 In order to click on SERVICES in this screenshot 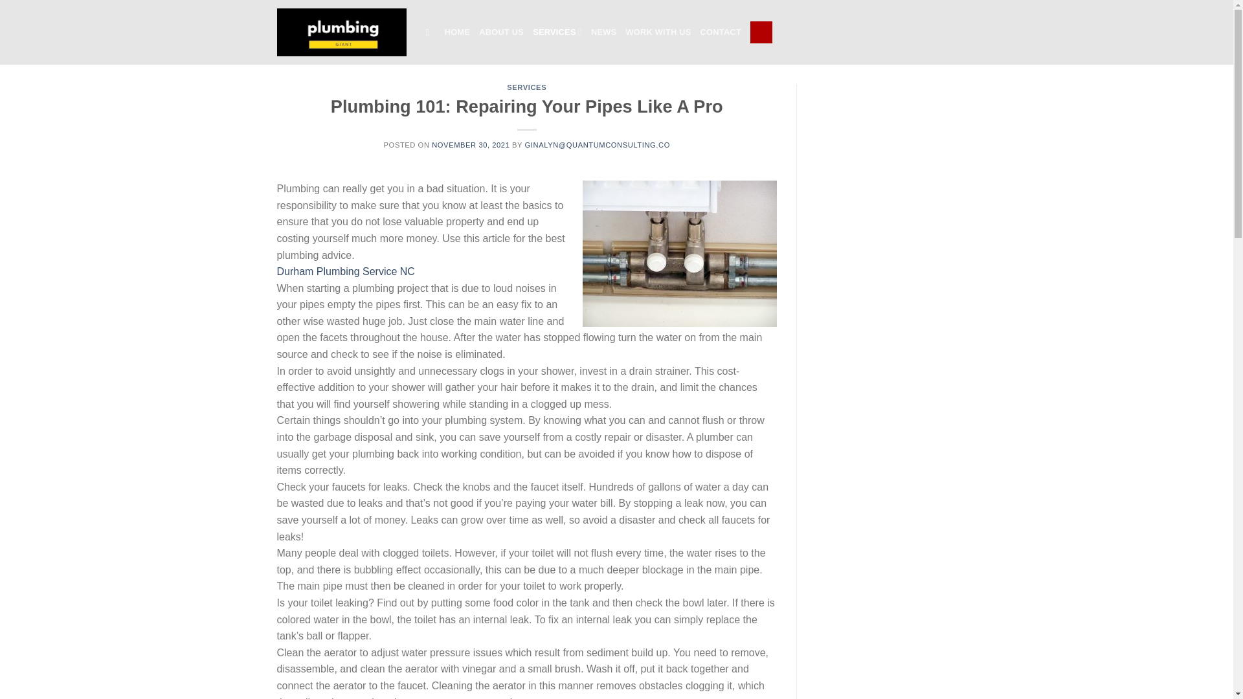, I will do `click(557, 32)`.